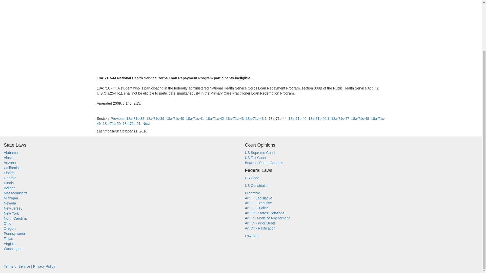  I want to click on Nevada, so click(10, 203).